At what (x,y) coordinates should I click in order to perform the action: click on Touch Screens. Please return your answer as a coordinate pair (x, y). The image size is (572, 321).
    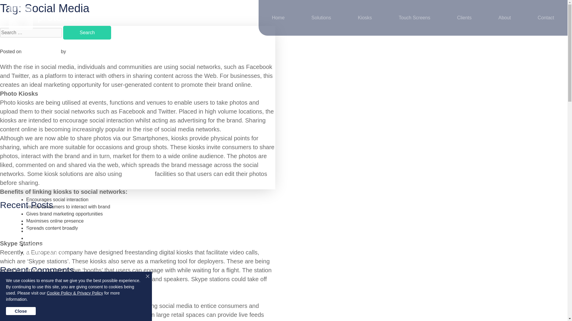
    Looking at the image, I should click on (414, 18).